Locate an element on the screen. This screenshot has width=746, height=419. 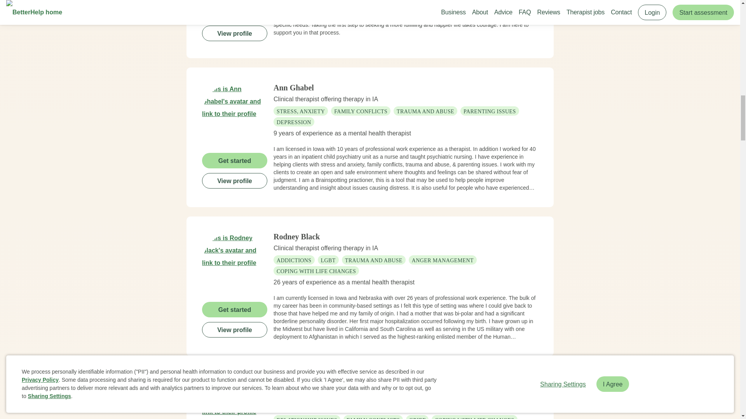
Get started is located at coordinates (235, 13).